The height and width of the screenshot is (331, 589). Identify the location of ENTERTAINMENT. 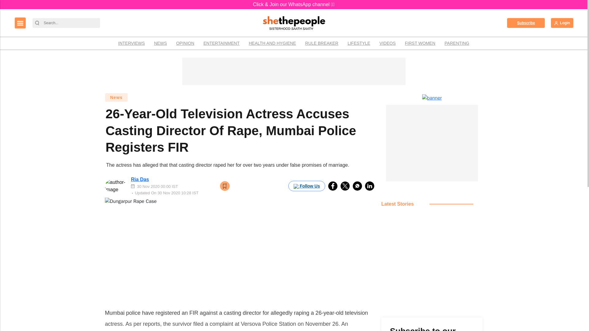
(221, 43).